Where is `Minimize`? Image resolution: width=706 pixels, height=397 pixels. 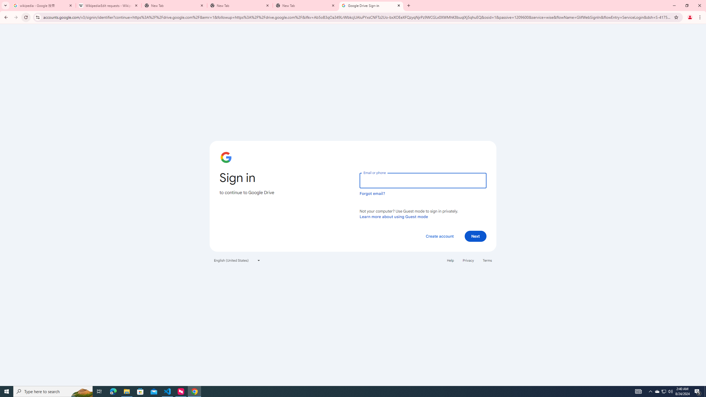
Minimize is located at coordinates (674, 6).